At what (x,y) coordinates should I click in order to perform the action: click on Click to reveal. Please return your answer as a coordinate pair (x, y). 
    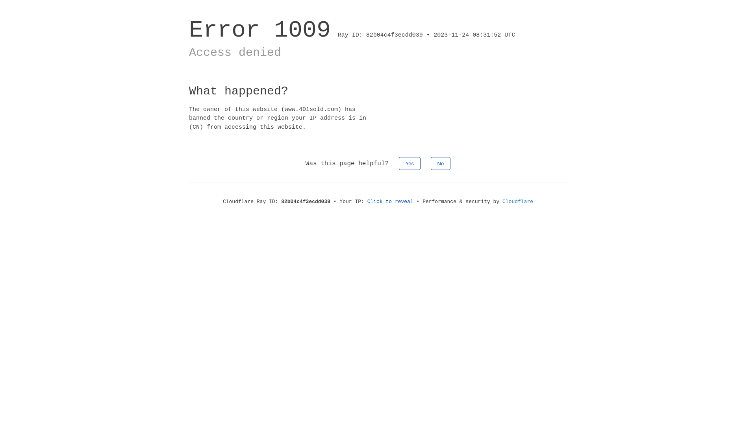
    Looking at the image, I should click on (391, 201).